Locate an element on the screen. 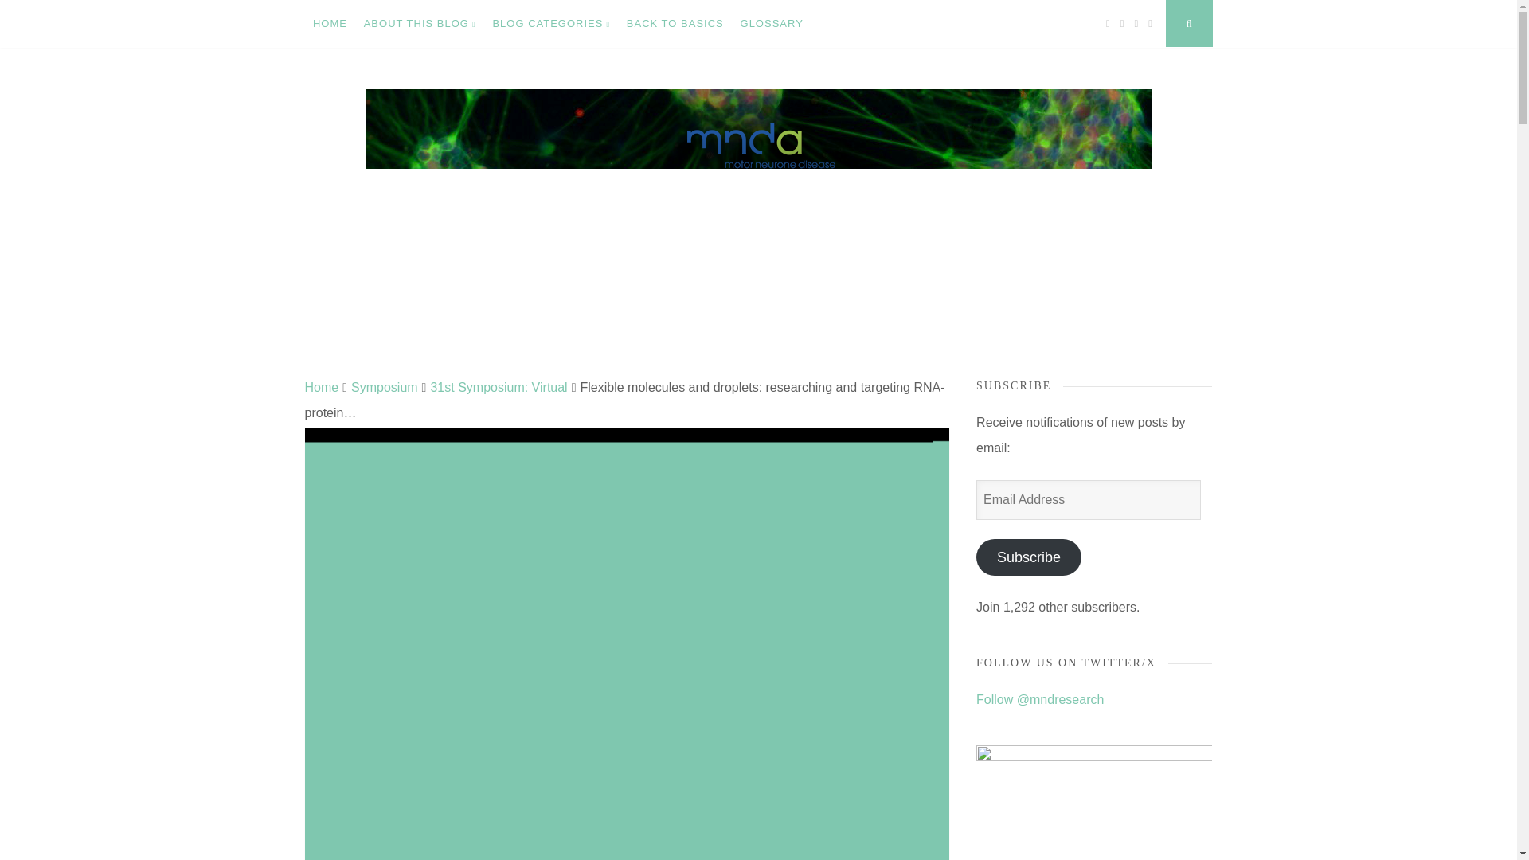 The image size is (1529, 860). Symposium is located at coordinates (384, 387).